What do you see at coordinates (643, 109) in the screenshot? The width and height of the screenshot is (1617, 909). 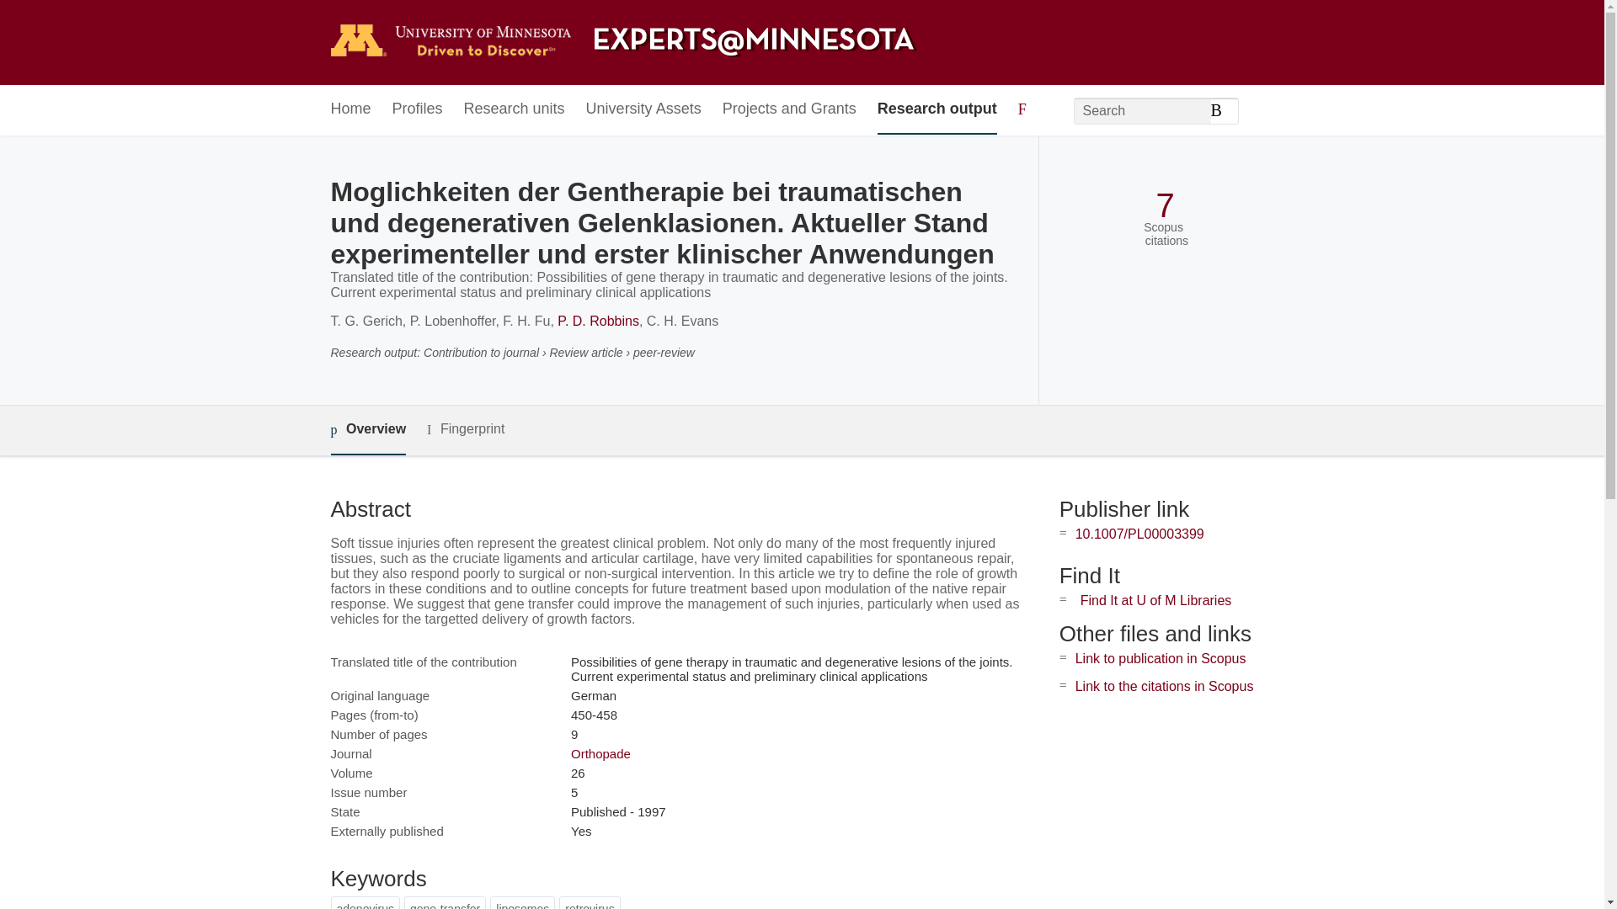 I see `University Assets` at bounding box center [643, 109].